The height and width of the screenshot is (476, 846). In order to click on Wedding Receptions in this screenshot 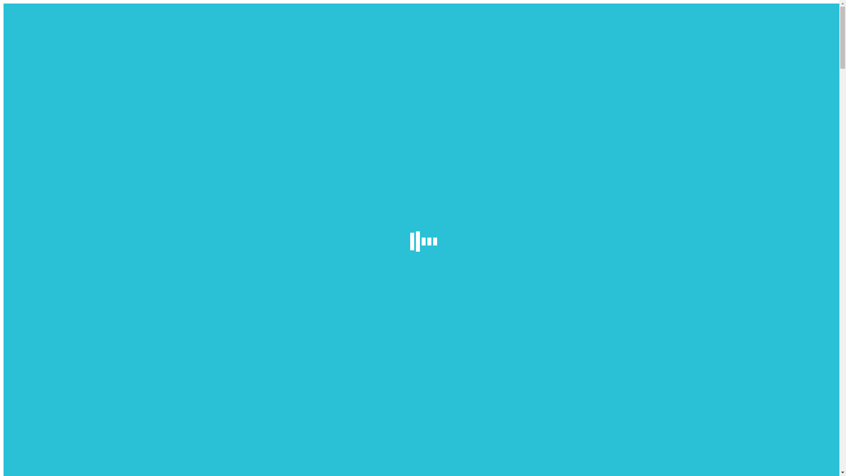, I will do `click(68, 255)`.